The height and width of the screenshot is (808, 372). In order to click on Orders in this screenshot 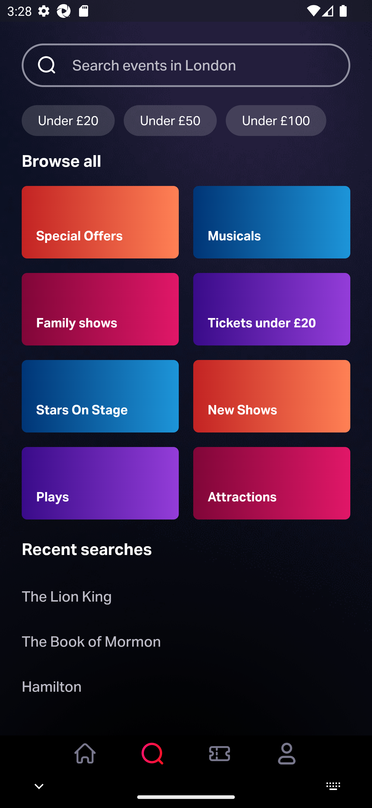, I will do `click(220, 761)`.